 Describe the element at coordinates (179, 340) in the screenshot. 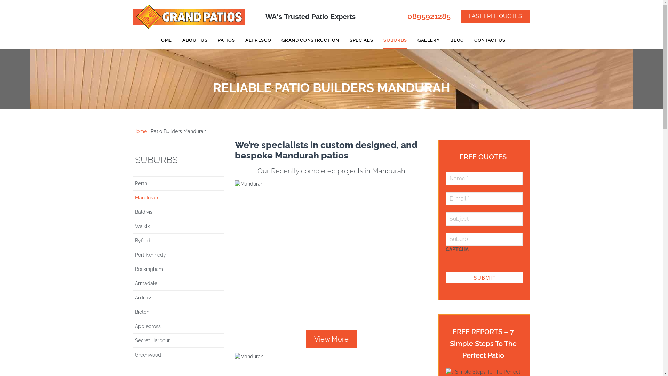

I see `Secret Harbour` at that location.